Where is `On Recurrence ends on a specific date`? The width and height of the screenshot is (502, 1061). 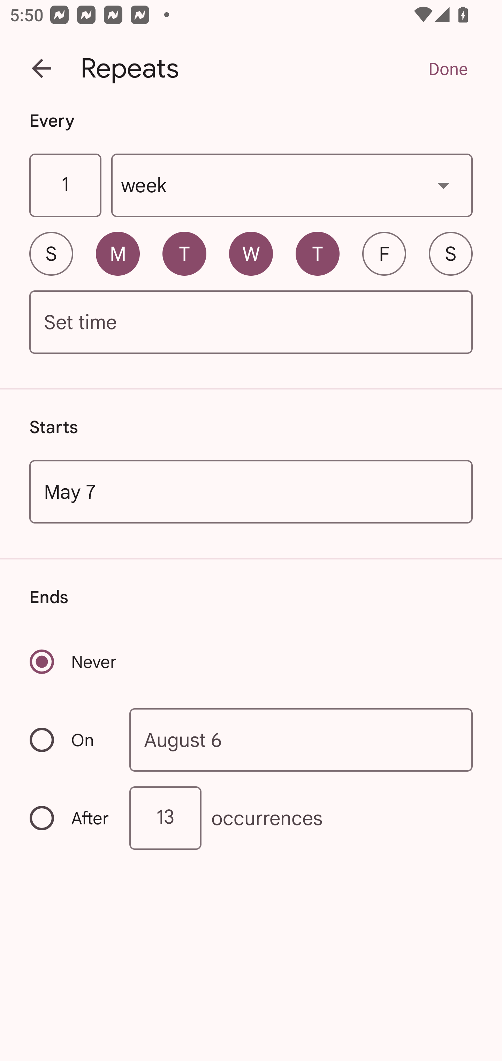 On Recurrence ends on a specific date is located at coordinates (70, 740).